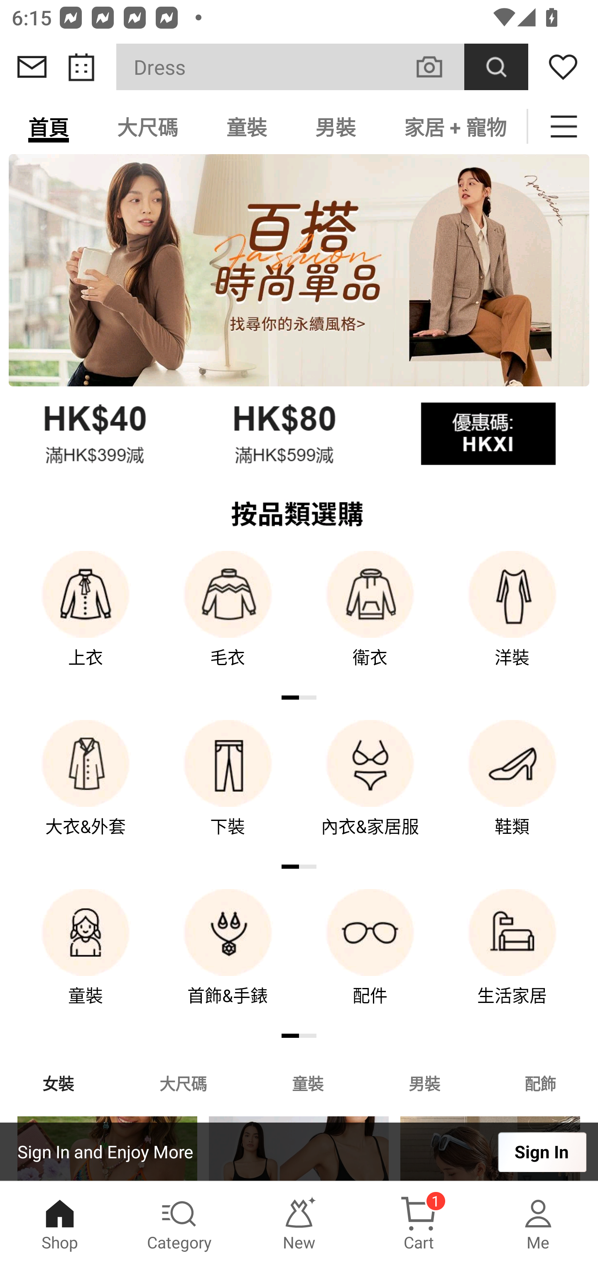 This screenshot has width=598, height=1263. Describe the element at coordinates (541, 1083) in the screenshot. I see `配飾` at that location.